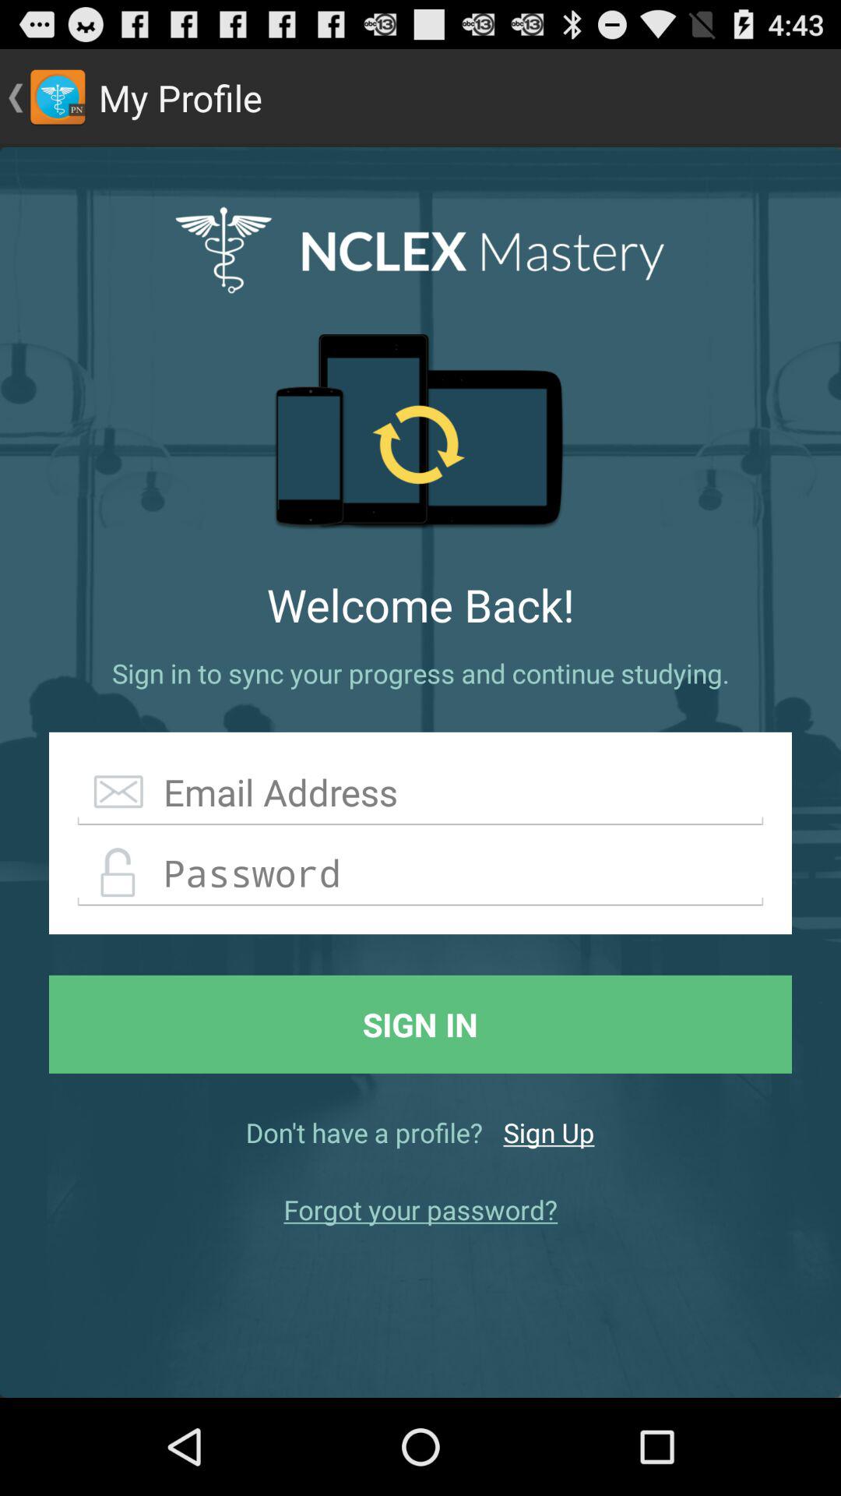  What do you see at coordinates (420, 793) in the screenshot?
I see `enter email address` at bounding box center [420, 793].